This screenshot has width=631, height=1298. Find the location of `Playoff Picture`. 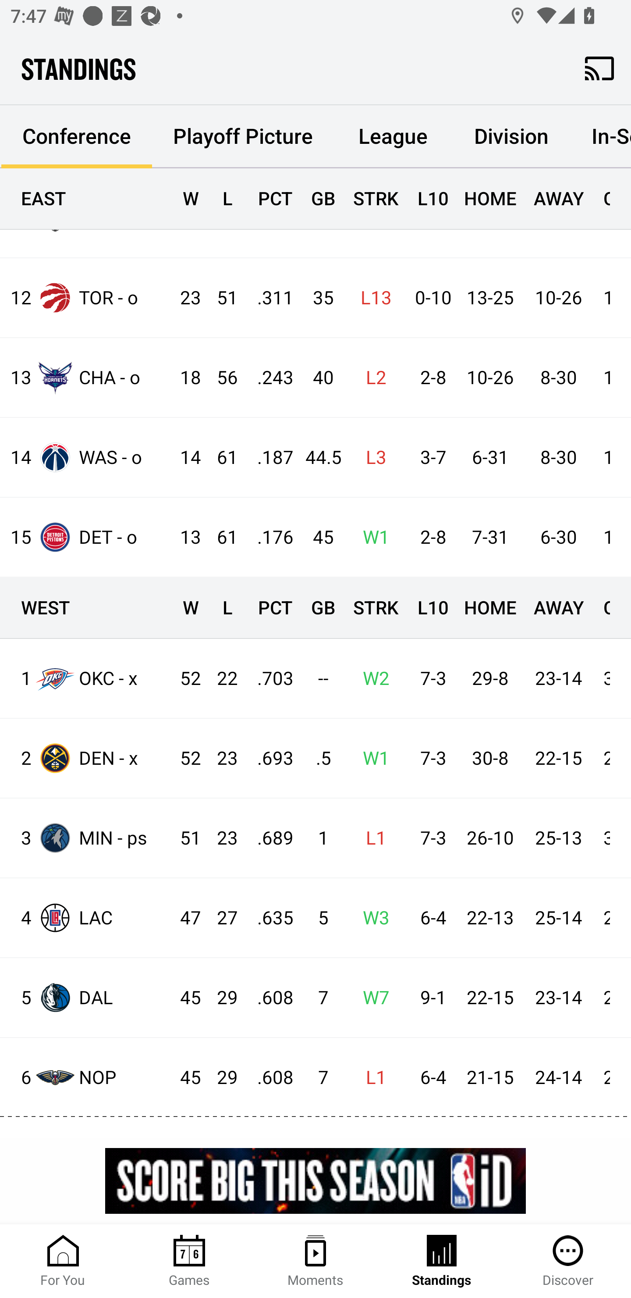

Playoff Picture is located at coordinates (243, 137).